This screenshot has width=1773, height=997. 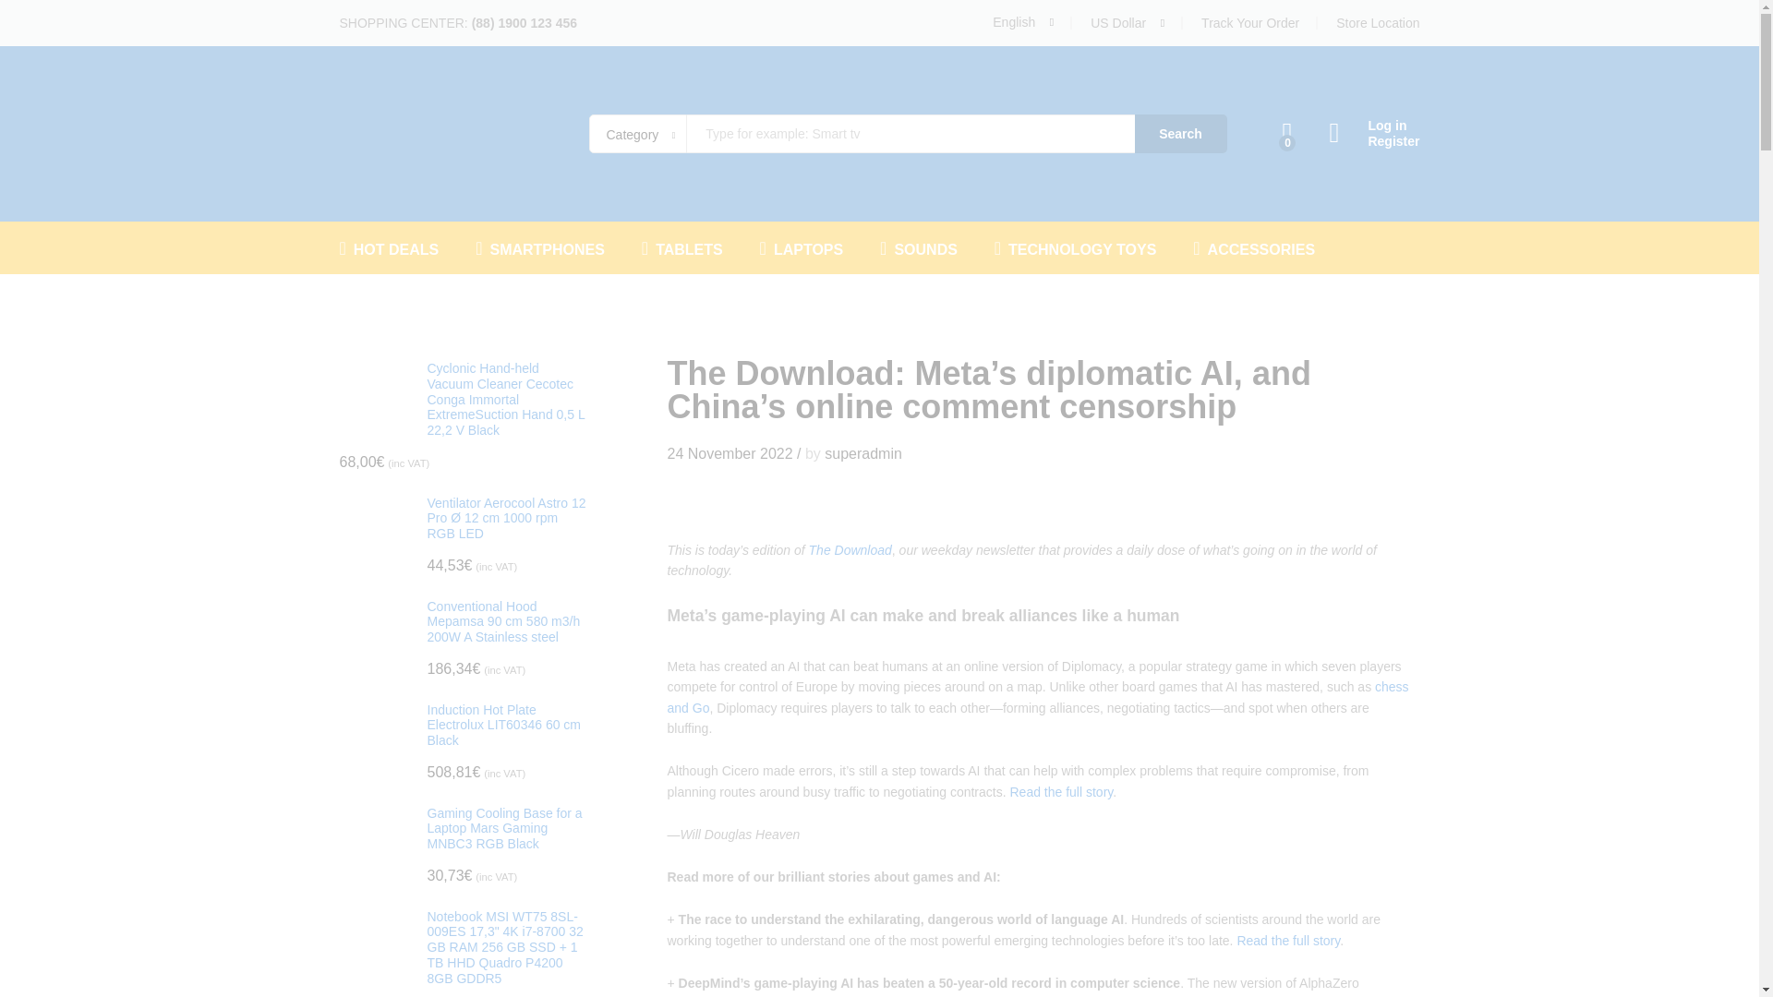 What do you see at coordinates (1060, 792) in the screenshot?
I see `Read the full story` at bounding box center [1060, 792].